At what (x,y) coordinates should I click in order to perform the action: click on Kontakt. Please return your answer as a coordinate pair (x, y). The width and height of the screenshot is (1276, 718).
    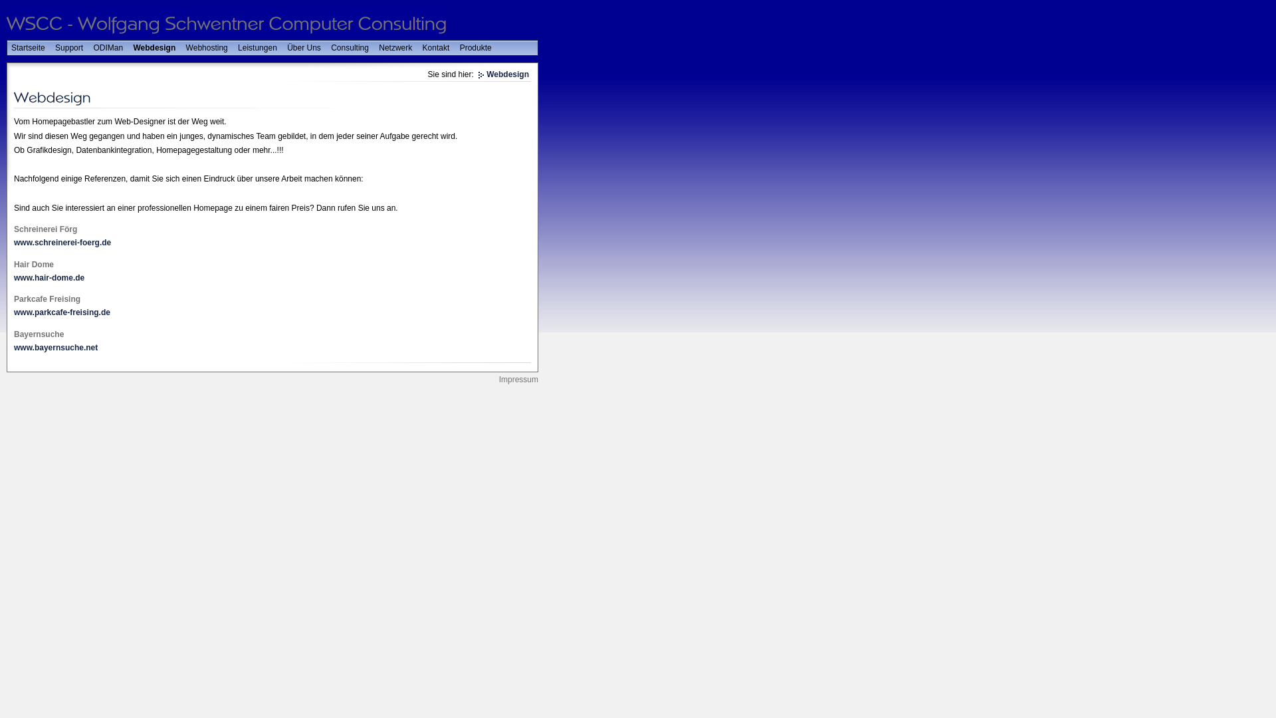
    Looking at the image, I should click on (436, 48).